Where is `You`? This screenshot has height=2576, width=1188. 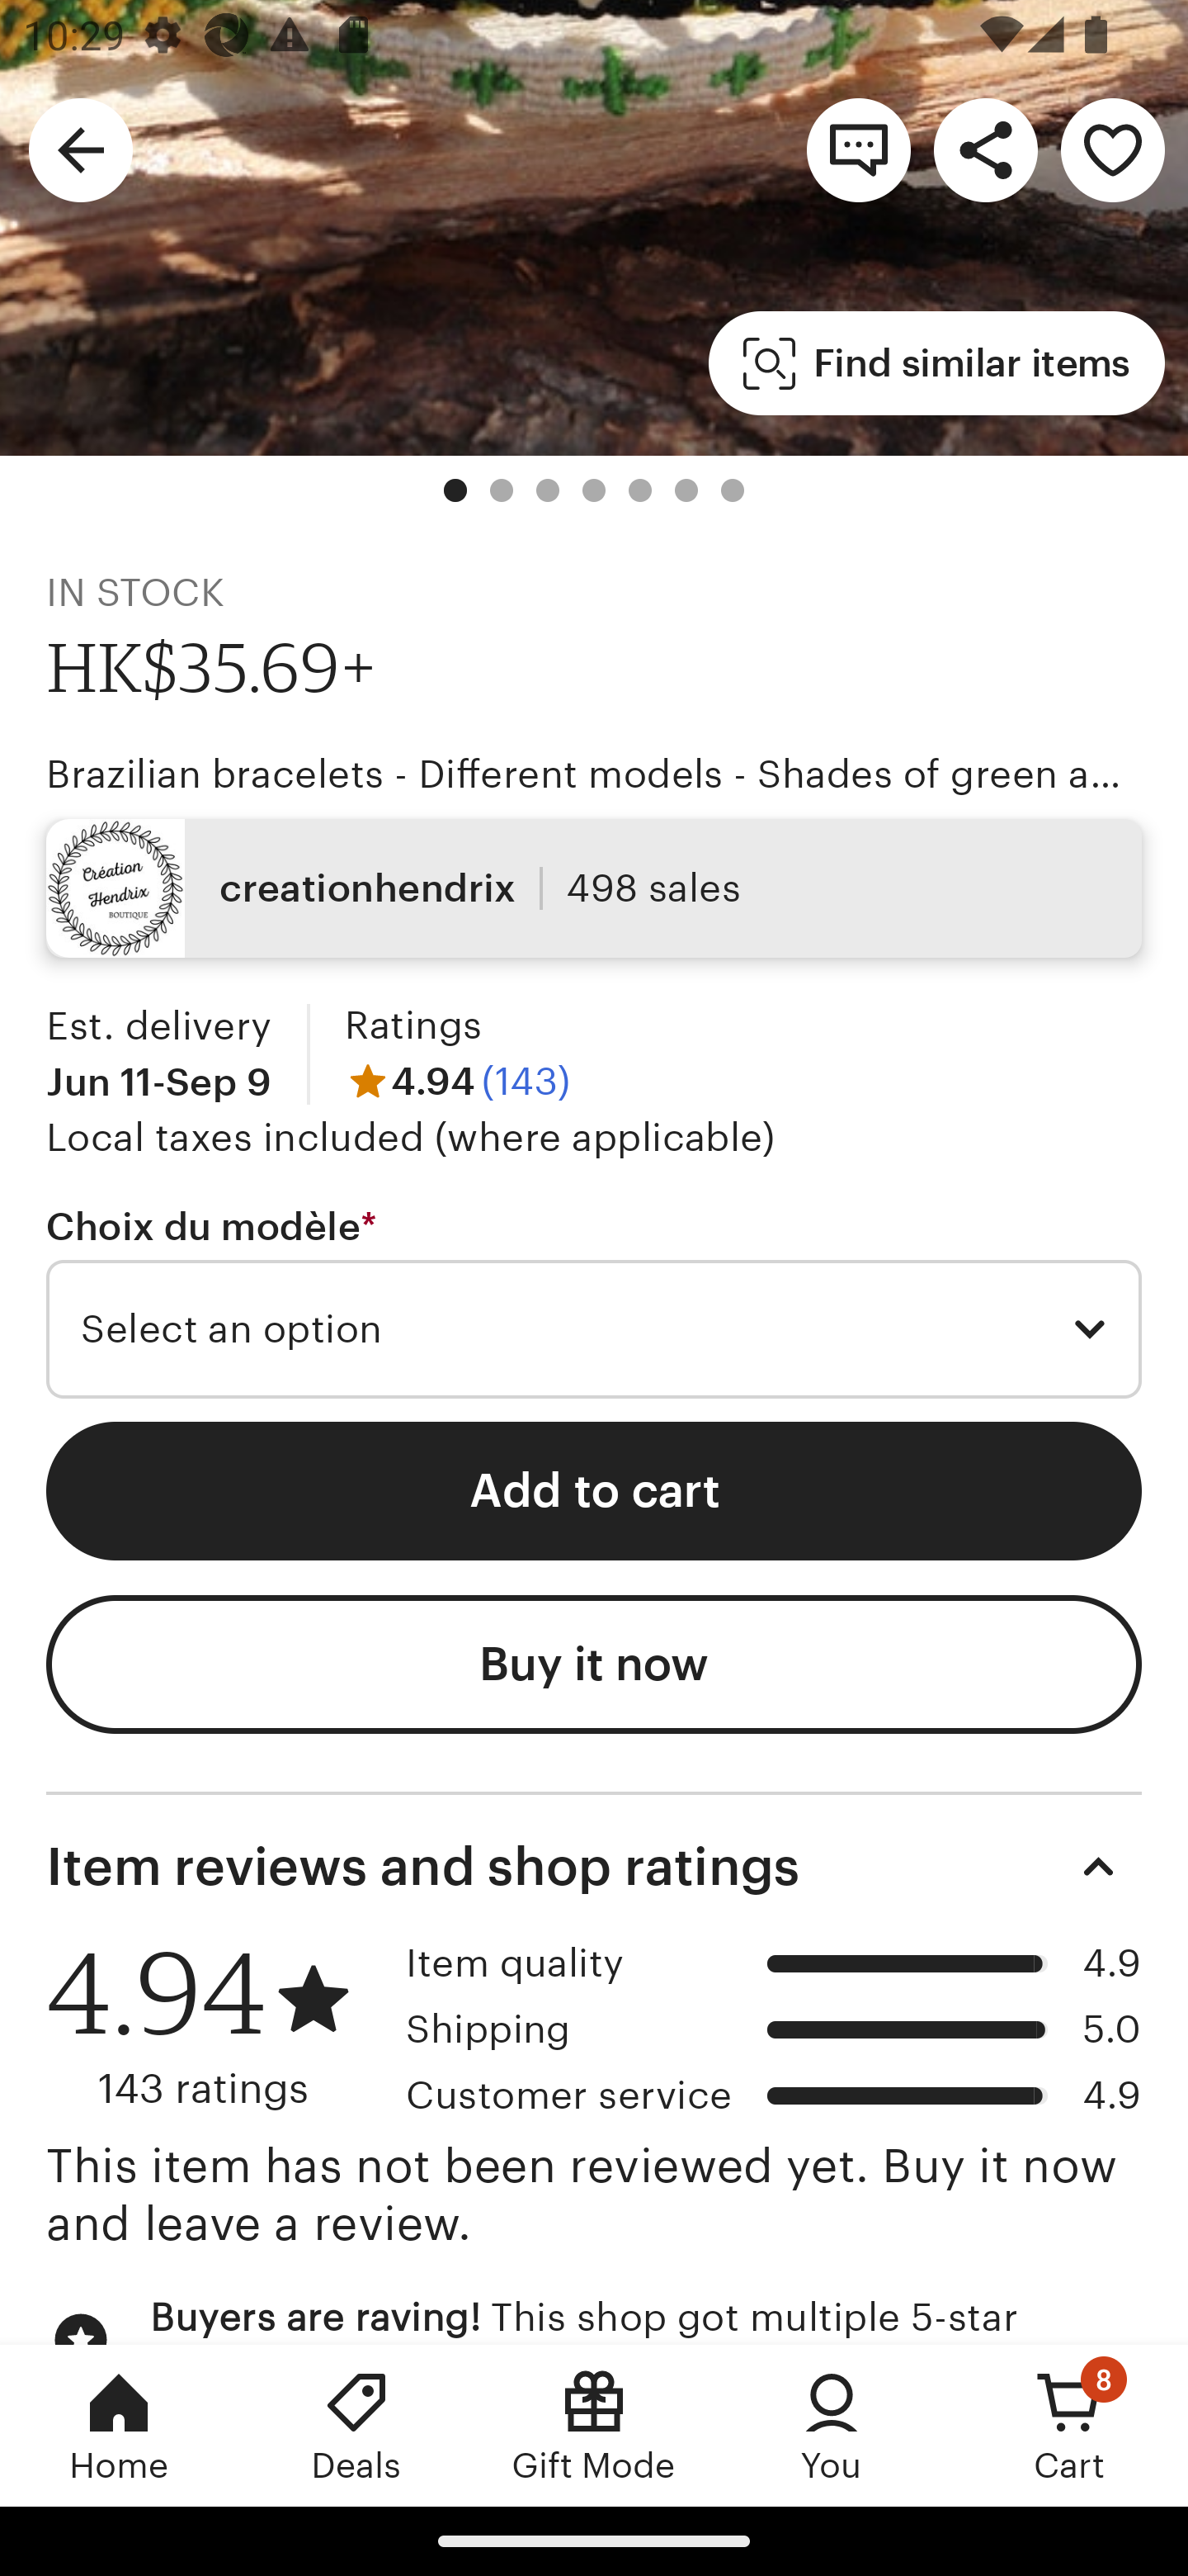
You is located at coordinates (832, 2425).